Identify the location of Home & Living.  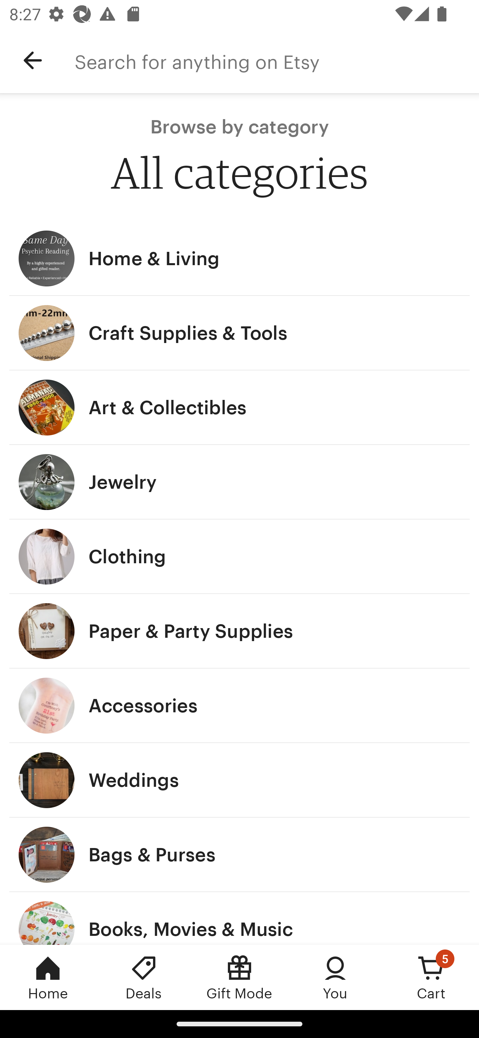
(239, 258).